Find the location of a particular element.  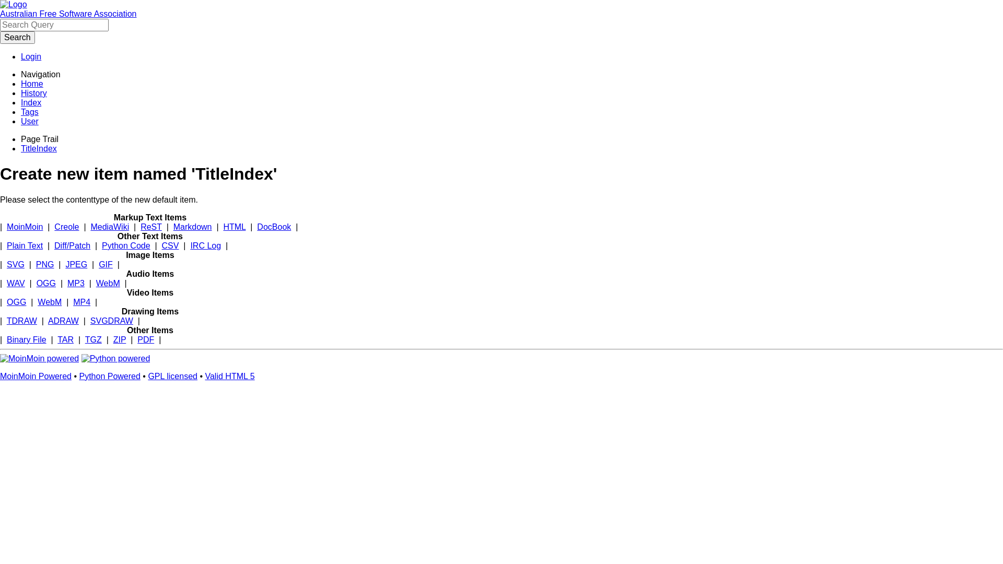

Login is located at coordinates (31, 56).